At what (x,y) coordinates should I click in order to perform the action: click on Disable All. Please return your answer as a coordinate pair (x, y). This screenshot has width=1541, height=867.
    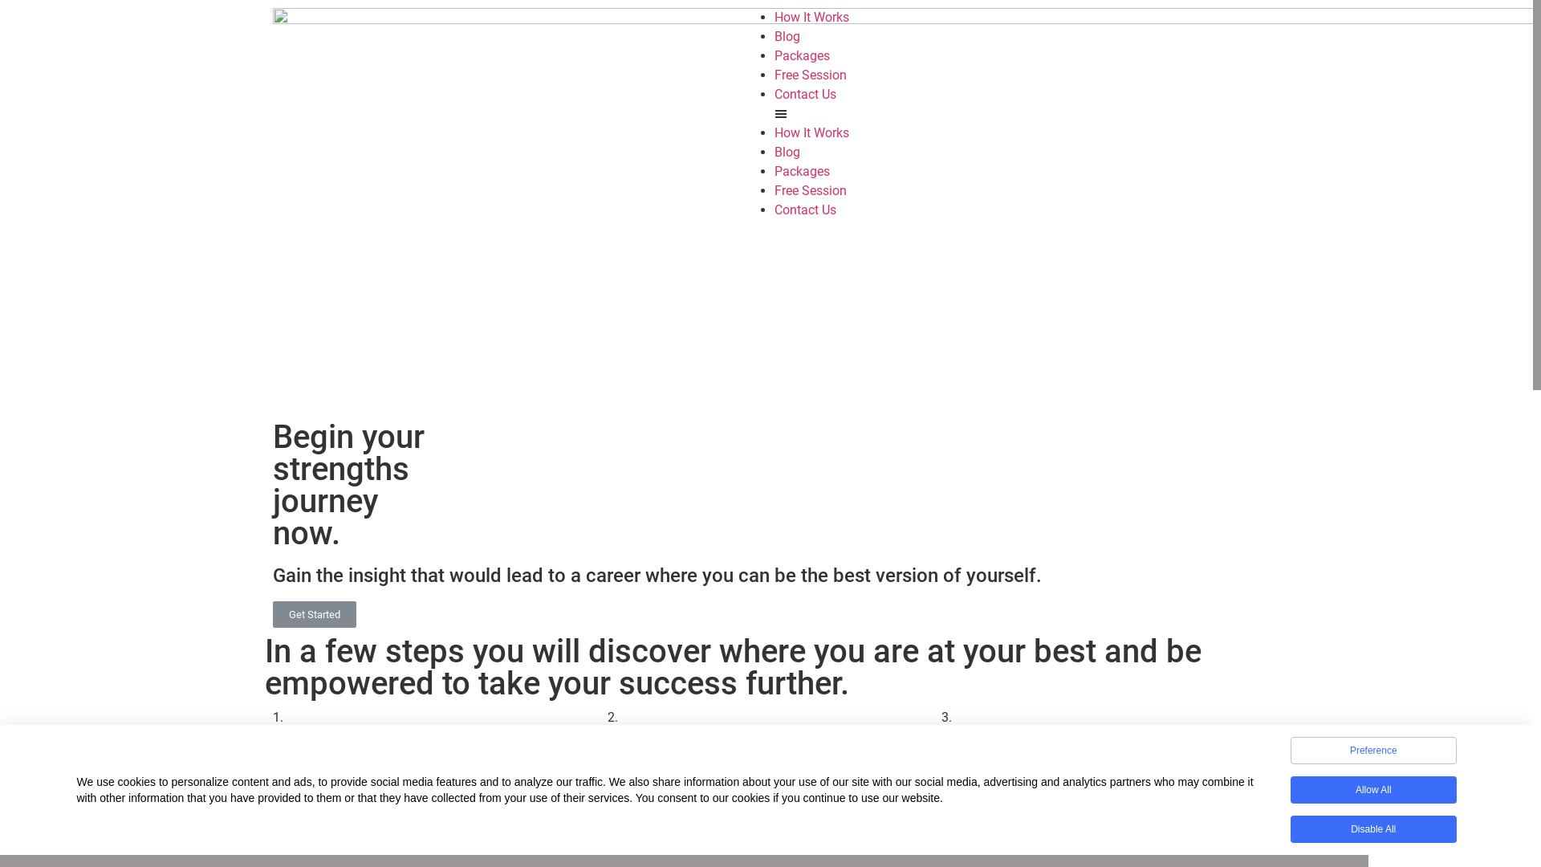
    Looking at the image, I should click on (1374, 829).